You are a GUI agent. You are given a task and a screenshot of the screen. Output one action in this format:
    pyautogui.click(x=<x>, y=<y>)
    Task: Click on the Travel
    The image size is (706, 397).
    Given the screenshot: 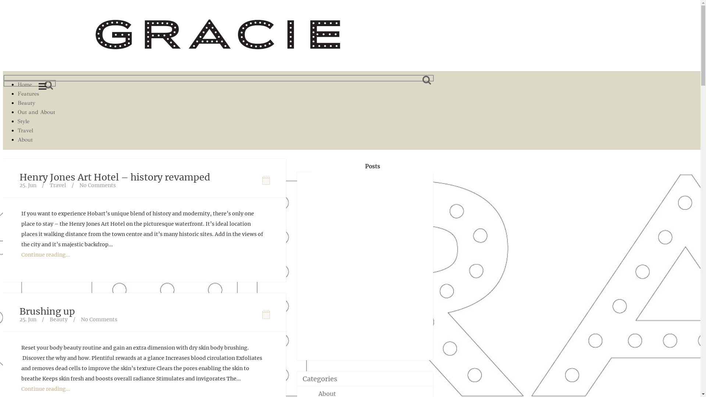 What is the action you would take?
    pyautogui.click(x=58, y=185)
    